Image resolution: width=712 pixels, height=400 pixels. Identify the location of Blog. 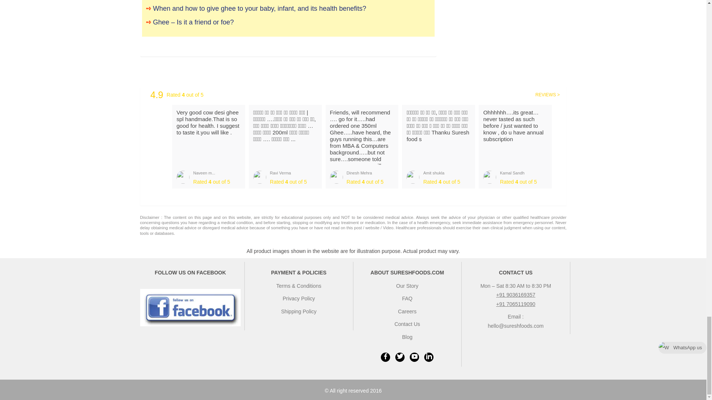
(407, 337).